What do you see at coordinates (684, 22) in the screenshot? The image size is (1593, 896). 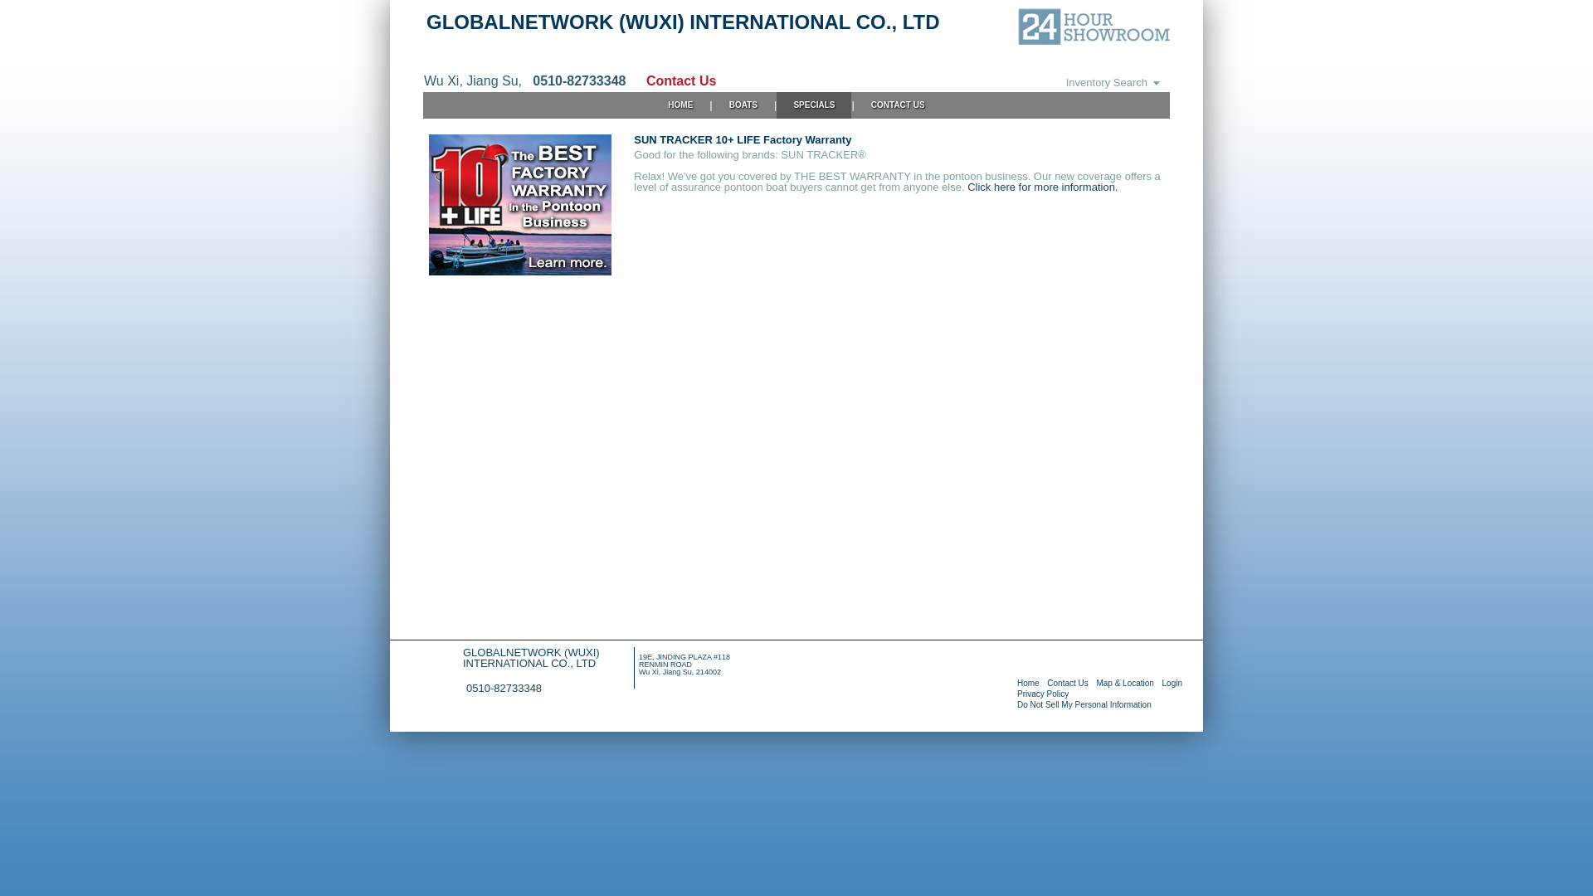 I see `GLOBALNETWORK (WUXI) INTERNATIONAL CO., LTD` at bounding box center [684, 22].